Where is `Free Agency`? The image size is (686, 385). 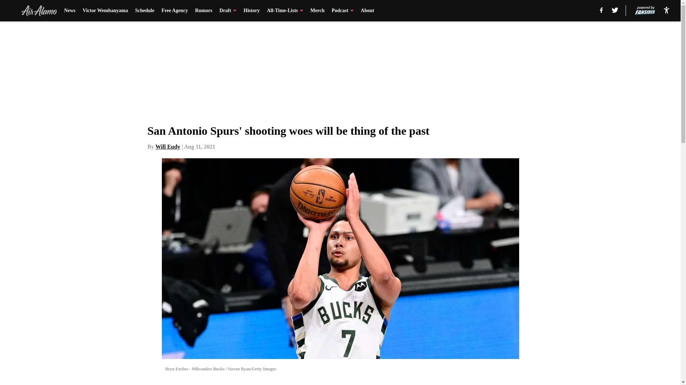
Free Agency is located at coordinates (174, 11).